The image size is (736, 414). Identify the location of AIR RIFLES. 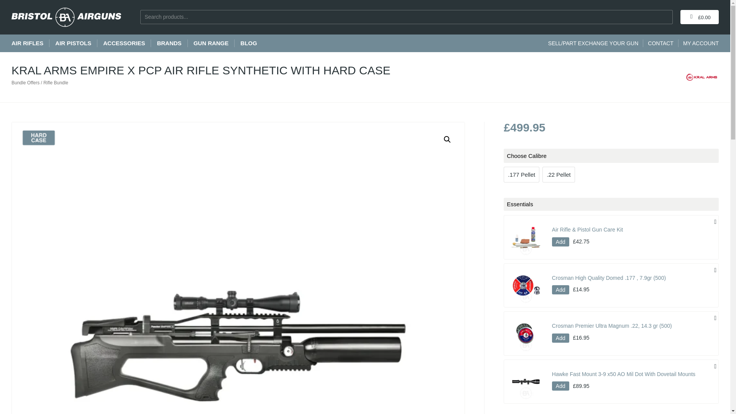
(28, 43).